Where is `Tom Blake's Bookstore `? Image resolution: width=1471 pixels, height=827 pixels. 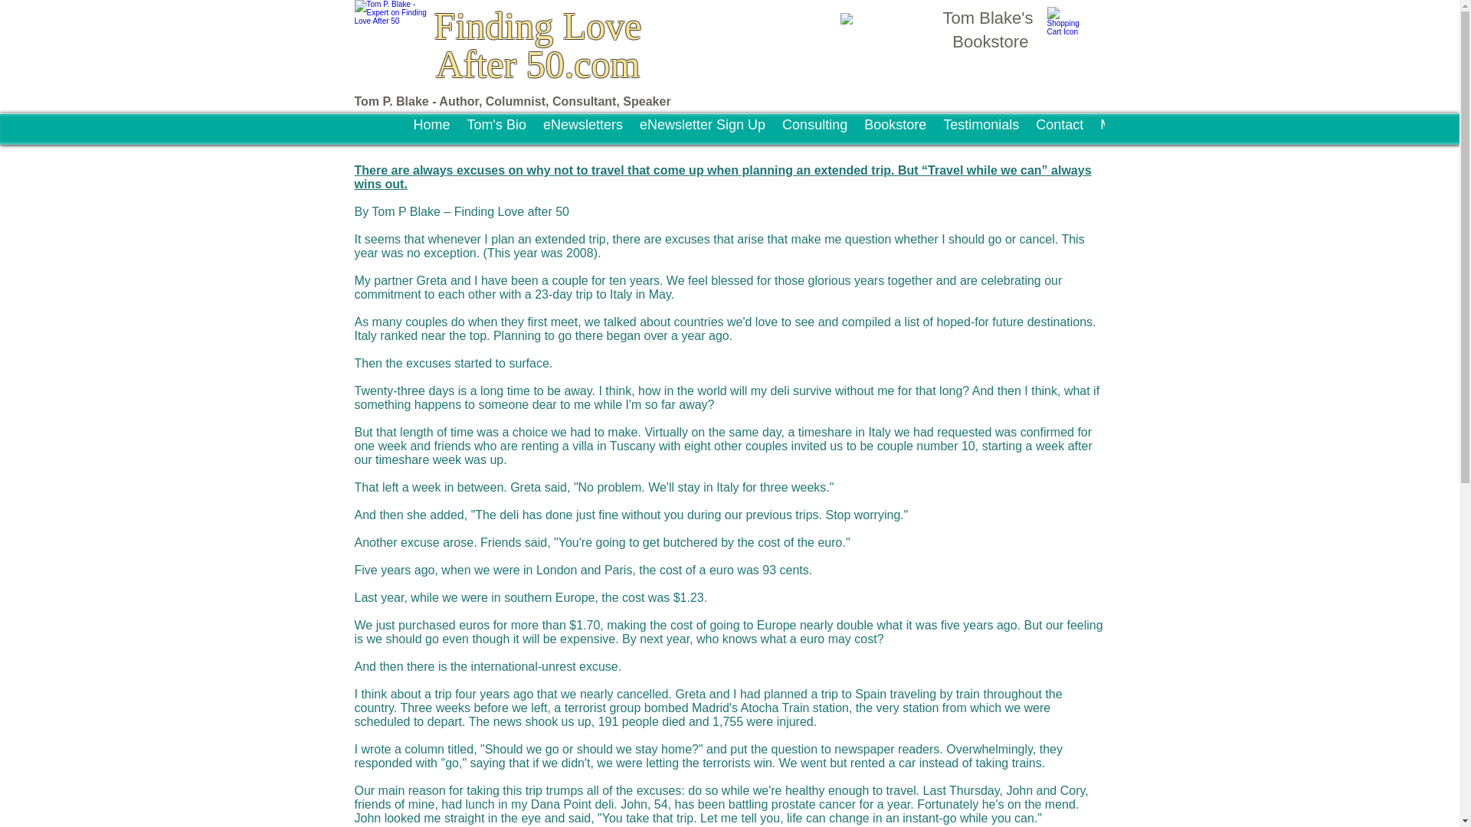
Tom Blake's Bookstore  is located at coordinates (988, 29).